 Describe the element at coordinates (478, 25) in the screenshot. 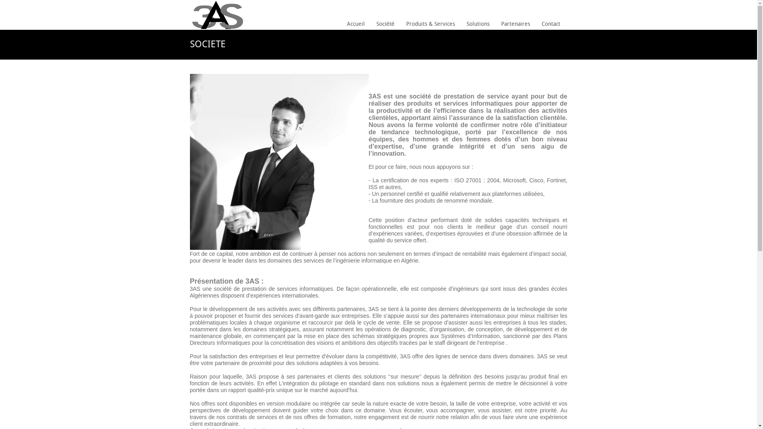

I see `Solutions` at that location.